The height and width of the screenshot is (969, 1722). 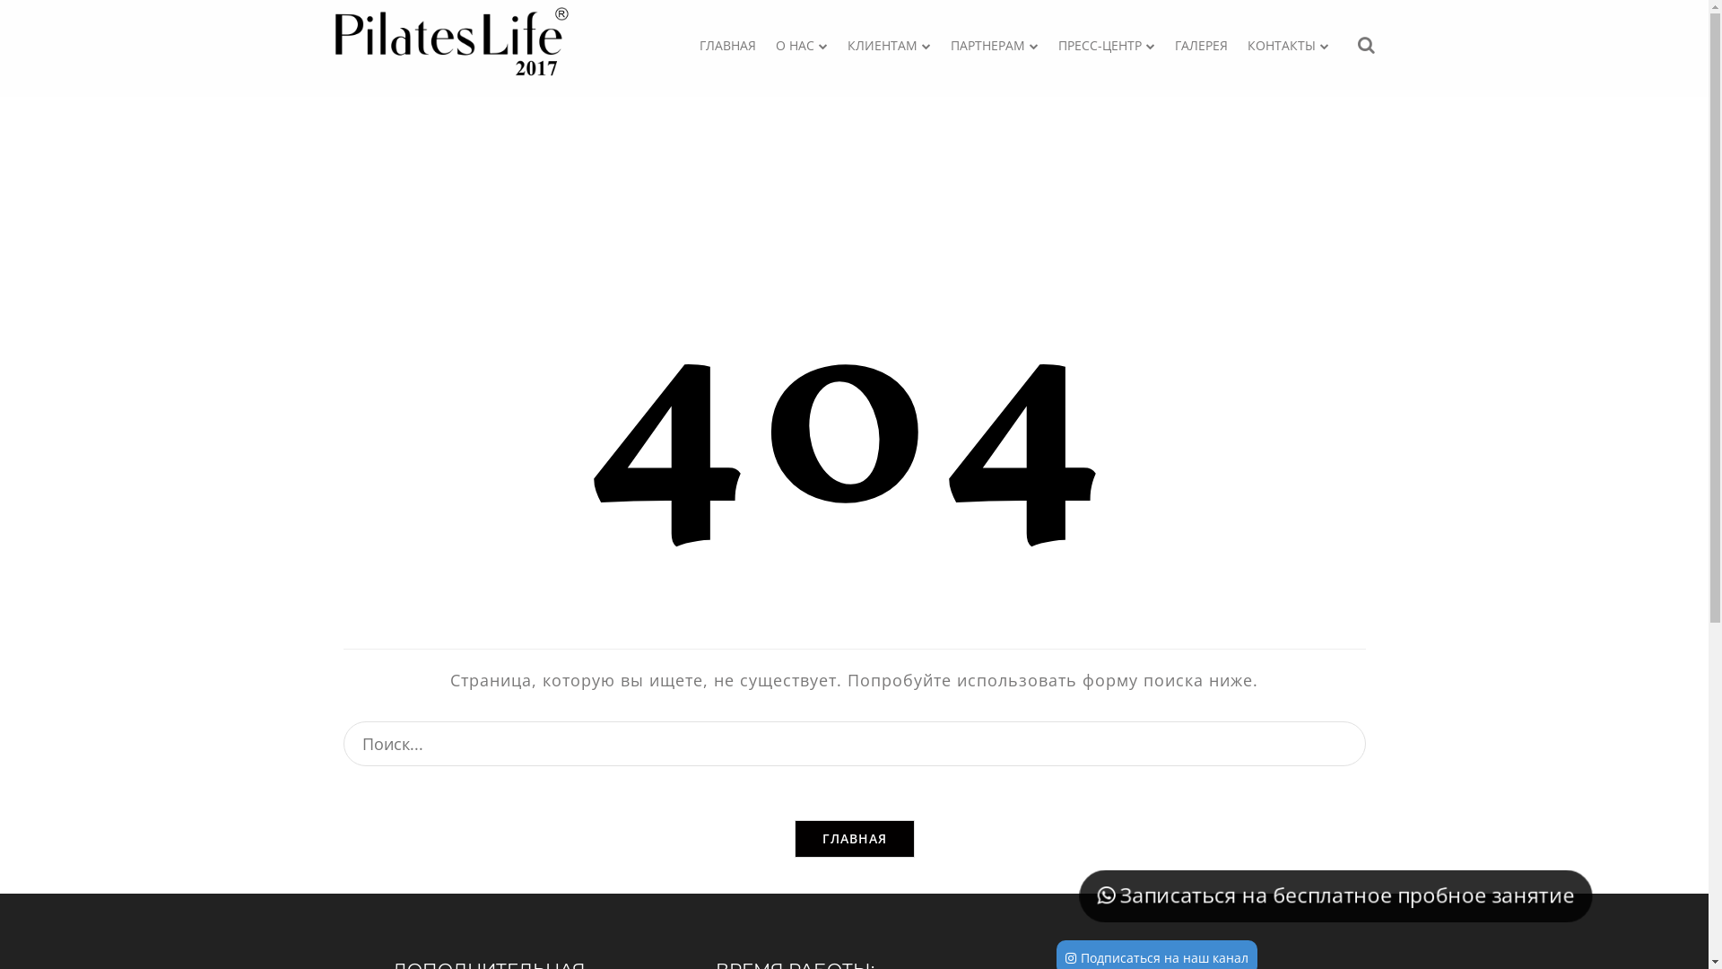 I want to click on Skip to content, so click(x=0, y=0).